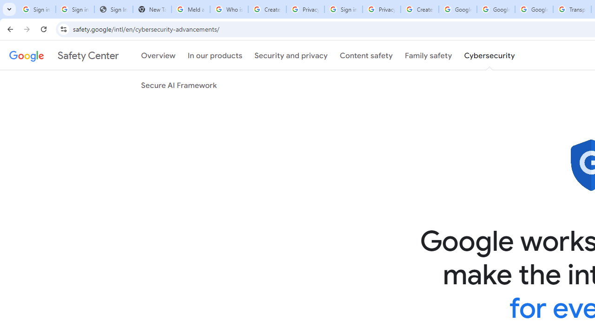 The width and height of the screenshot is (595, 335). Describe the element at coordinates (75, 9) in the screenshot. I see `Sign in - Google Accounts` at that location.